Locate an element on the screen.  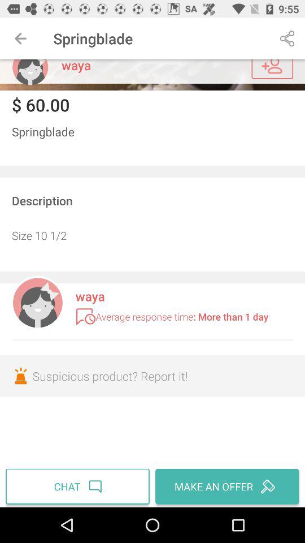
tap the icon next to the springblade  item is located at coordinates (20, 38).